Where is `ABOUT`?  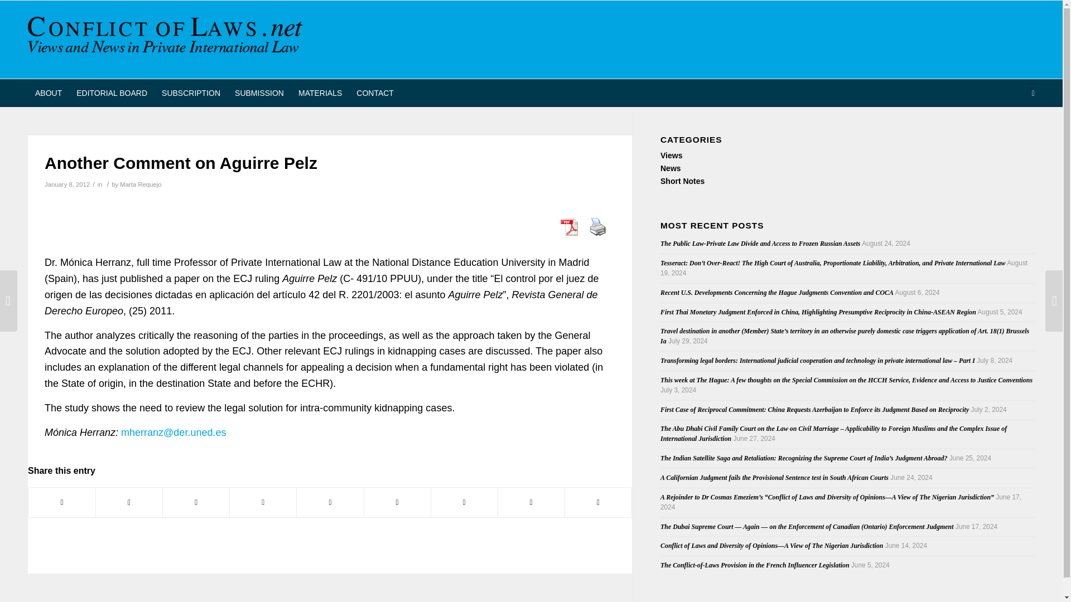
ABOUT is located at coordinates (48, 93).